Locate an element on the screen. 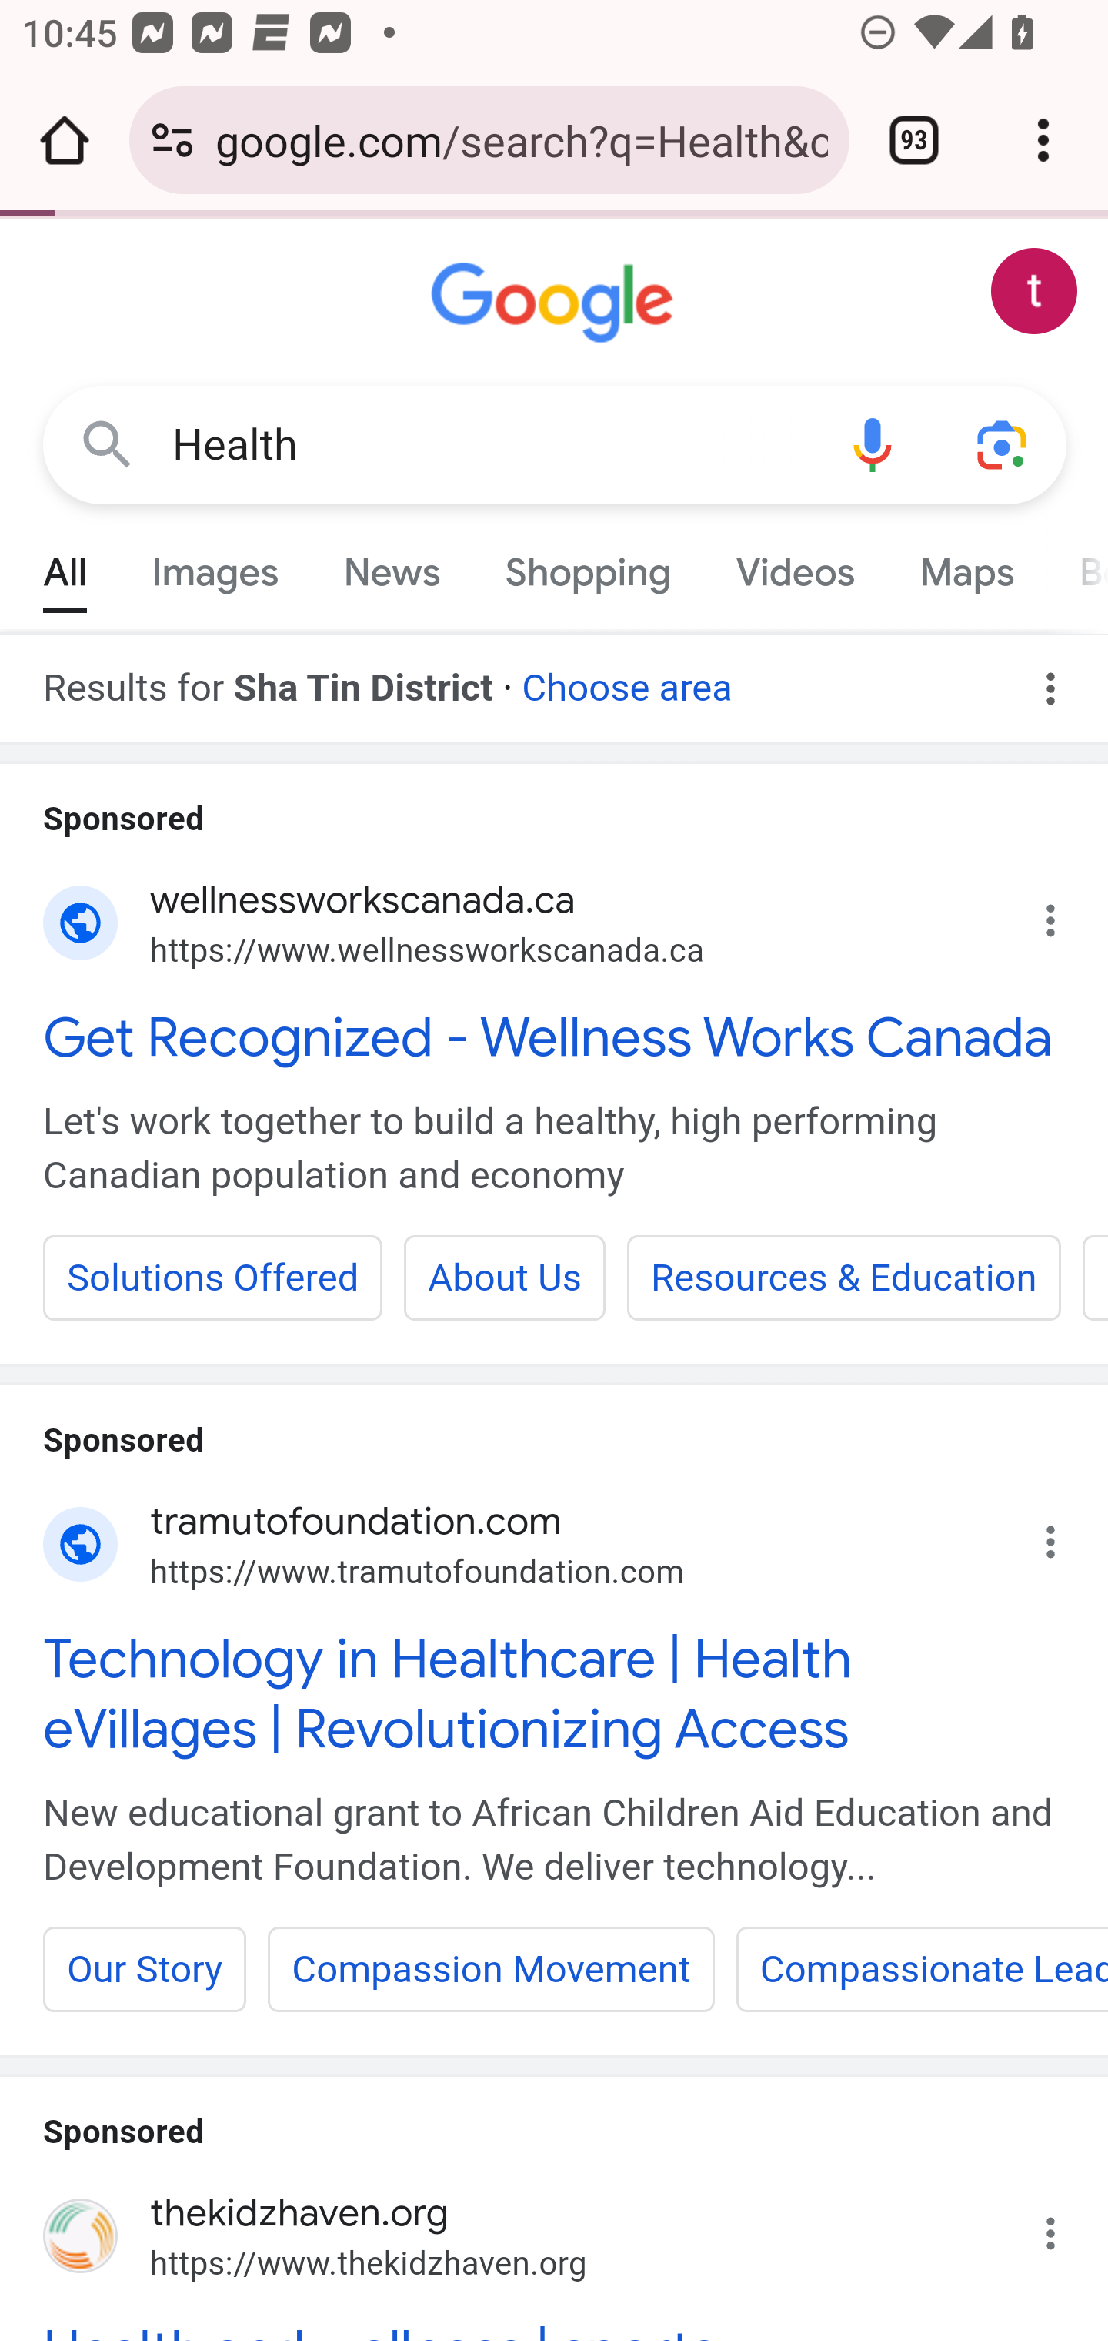 This screenshot has height=2341, width=1108. Get Recognized - Wellness Works Canada is located at coordinates (556, 1037).